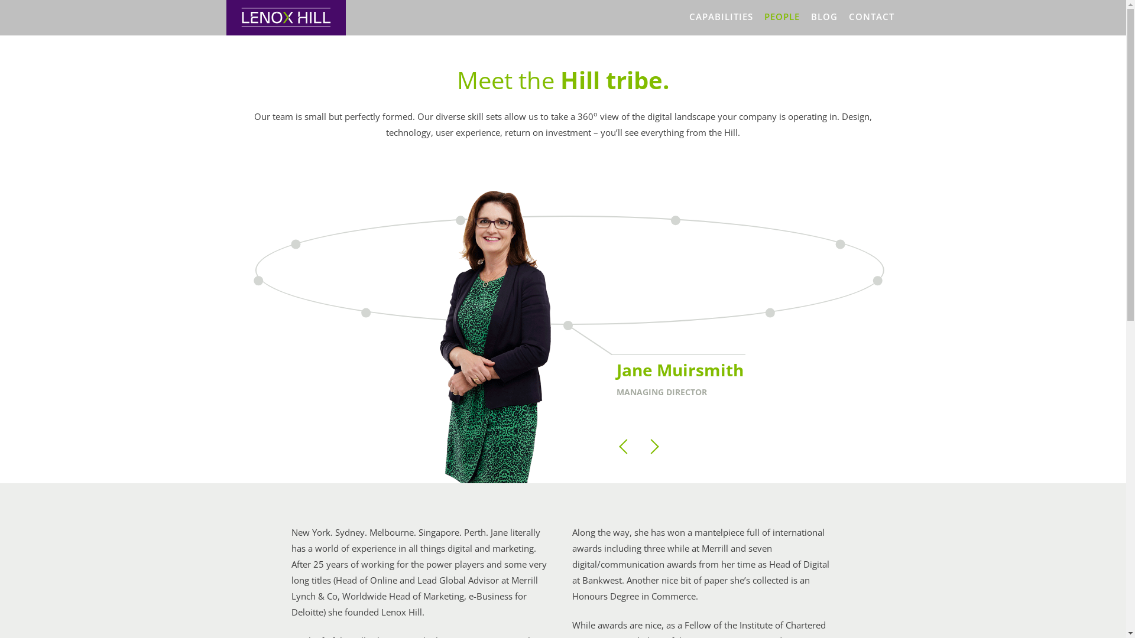  I want to click on BLOG, so click(824, 17).